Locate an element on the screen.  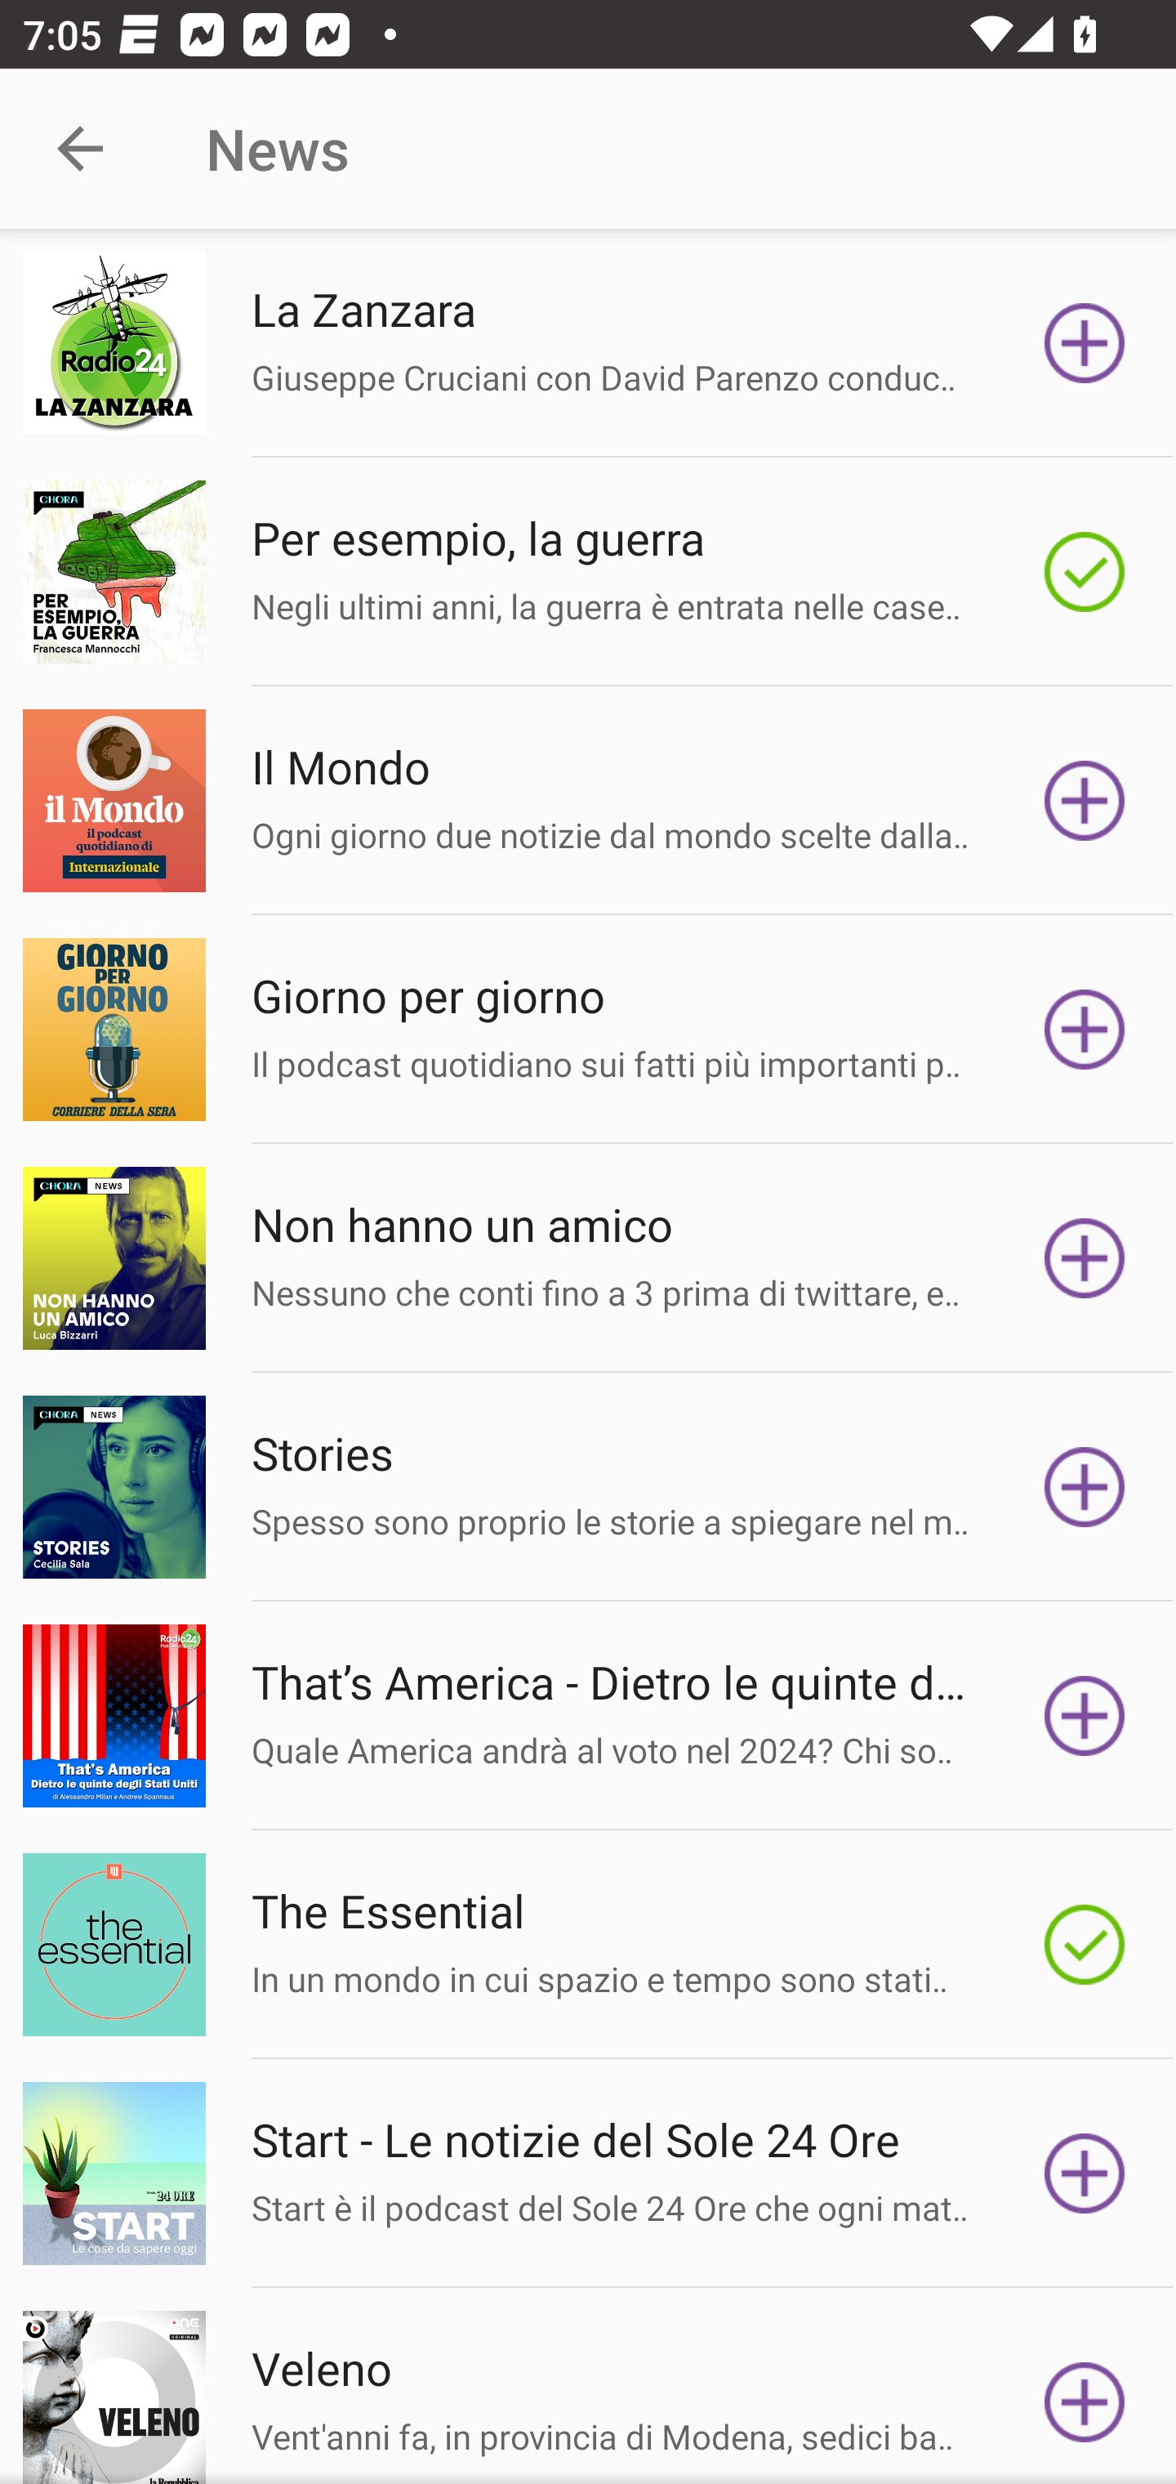
Subscribe is located at coordinates (1085, 2173).